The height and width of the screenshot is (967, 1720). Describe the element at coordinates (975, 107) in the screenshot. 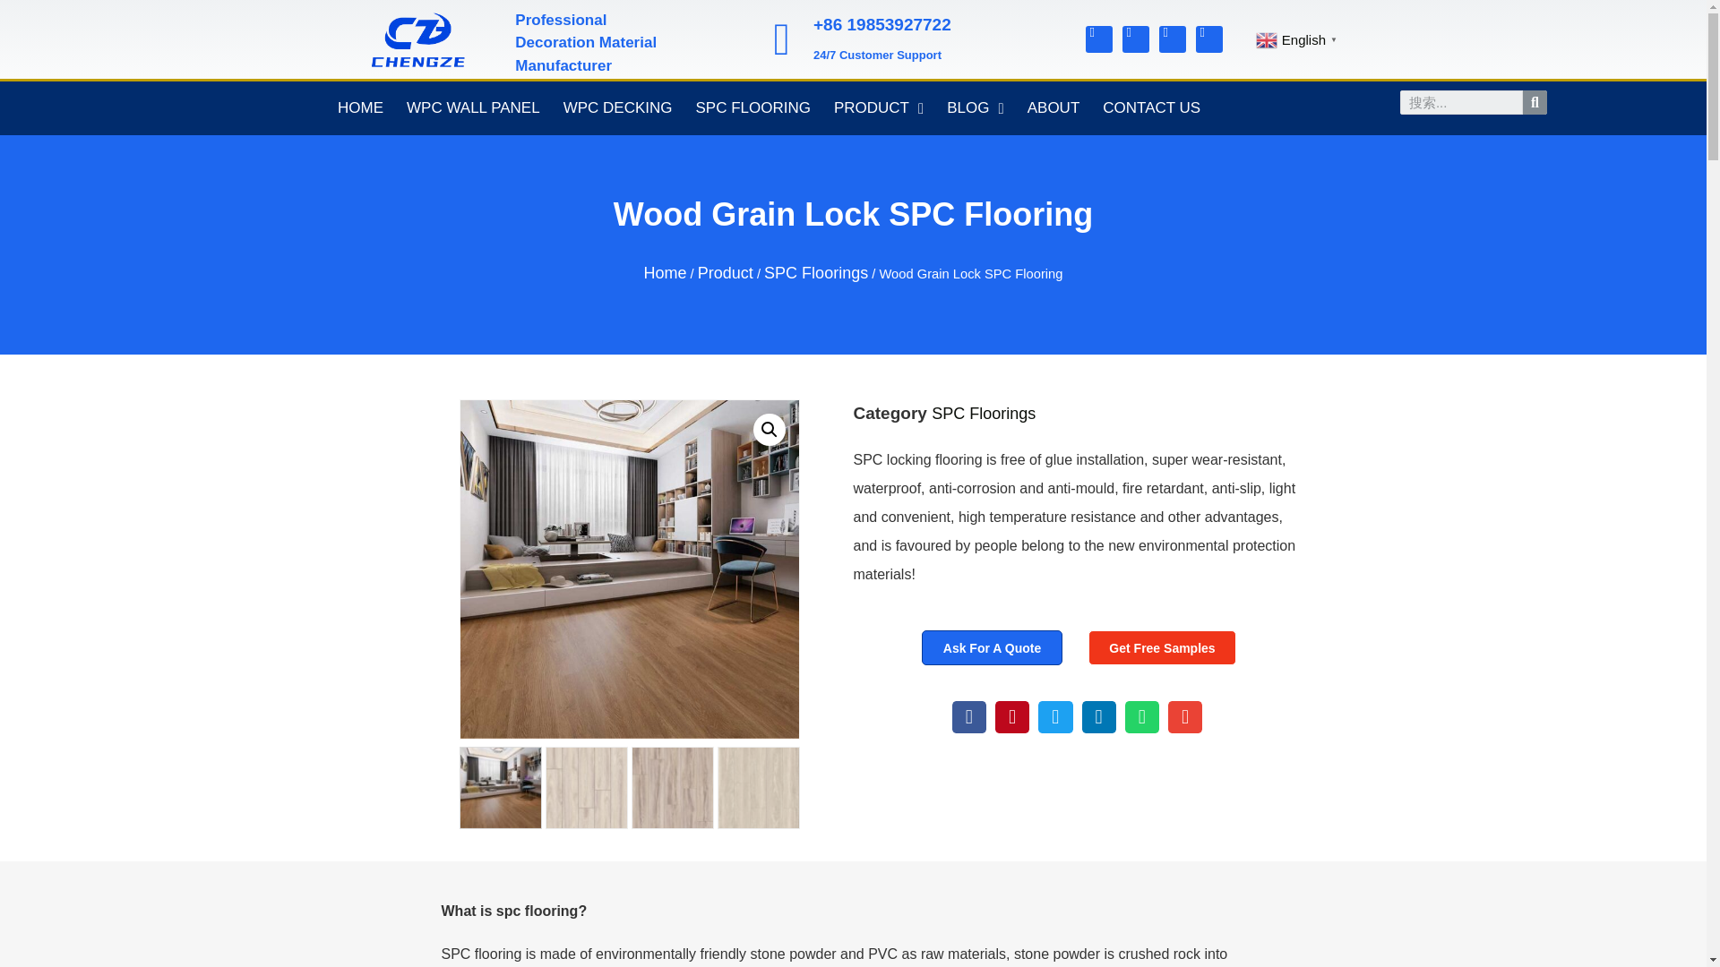

I see `BLOG` at that location.